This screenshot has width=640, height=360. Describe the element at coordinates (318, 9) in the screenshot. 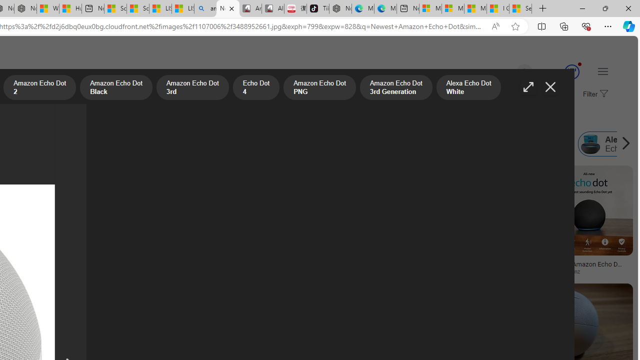

I see `TikTok` at that location.